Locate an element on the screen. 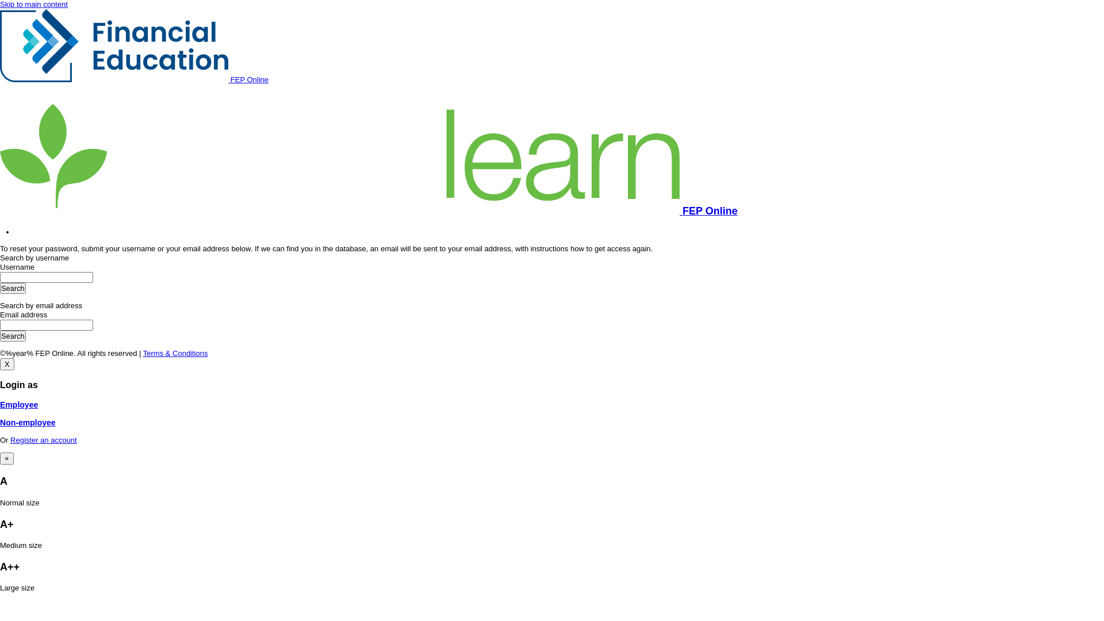  Search is located at coordinates (13, 336).